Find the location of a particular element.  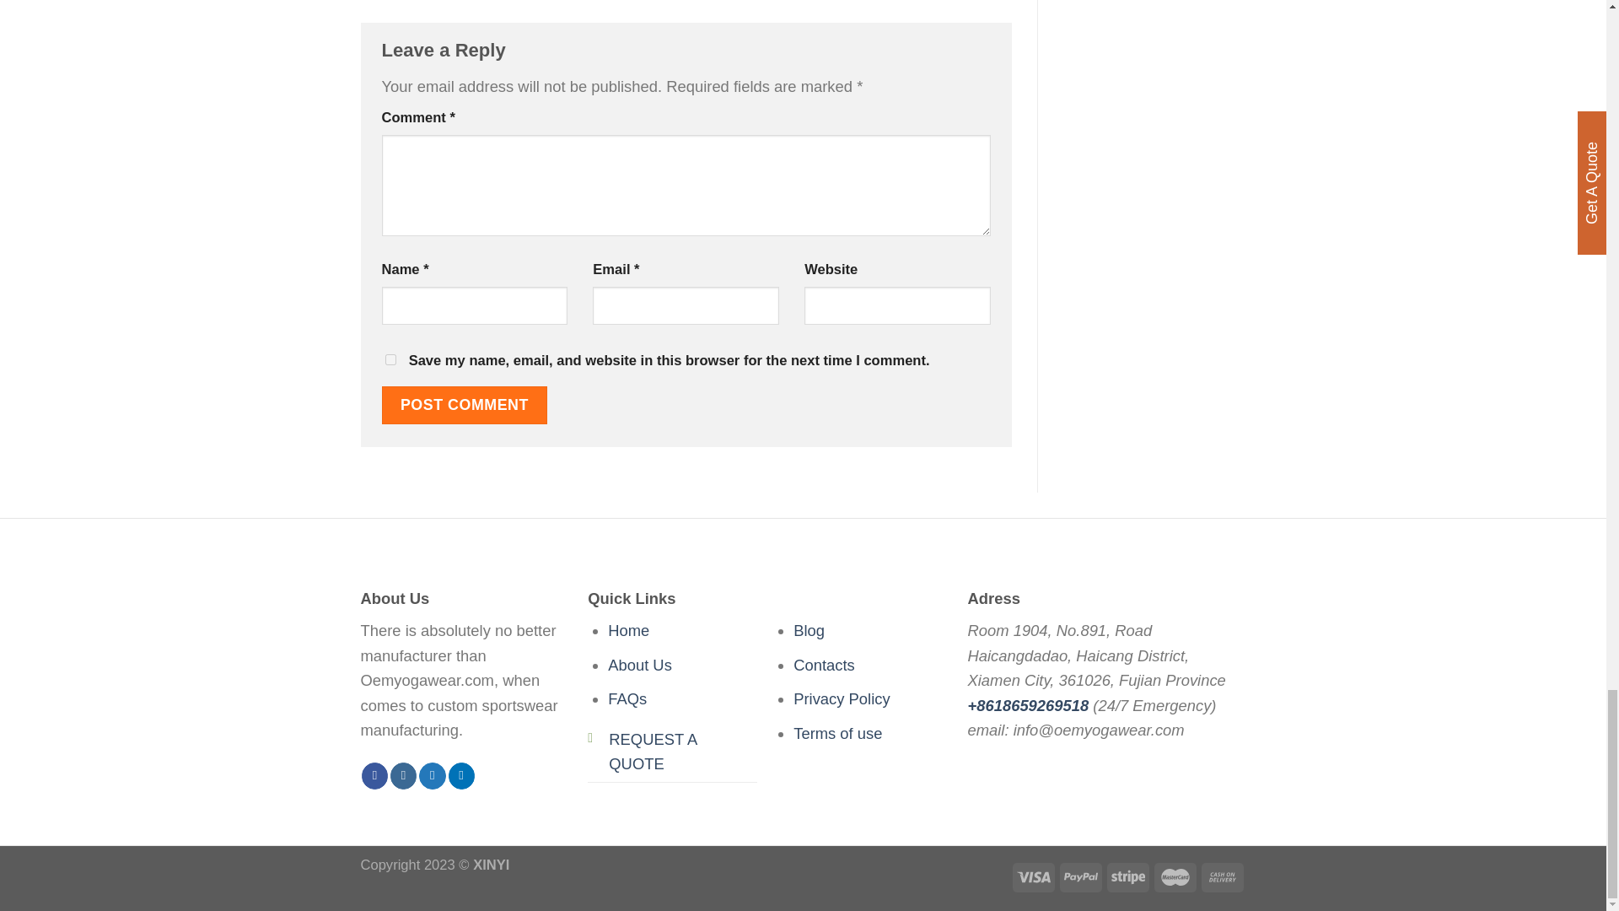

yes is located at coordinates (390, 359).